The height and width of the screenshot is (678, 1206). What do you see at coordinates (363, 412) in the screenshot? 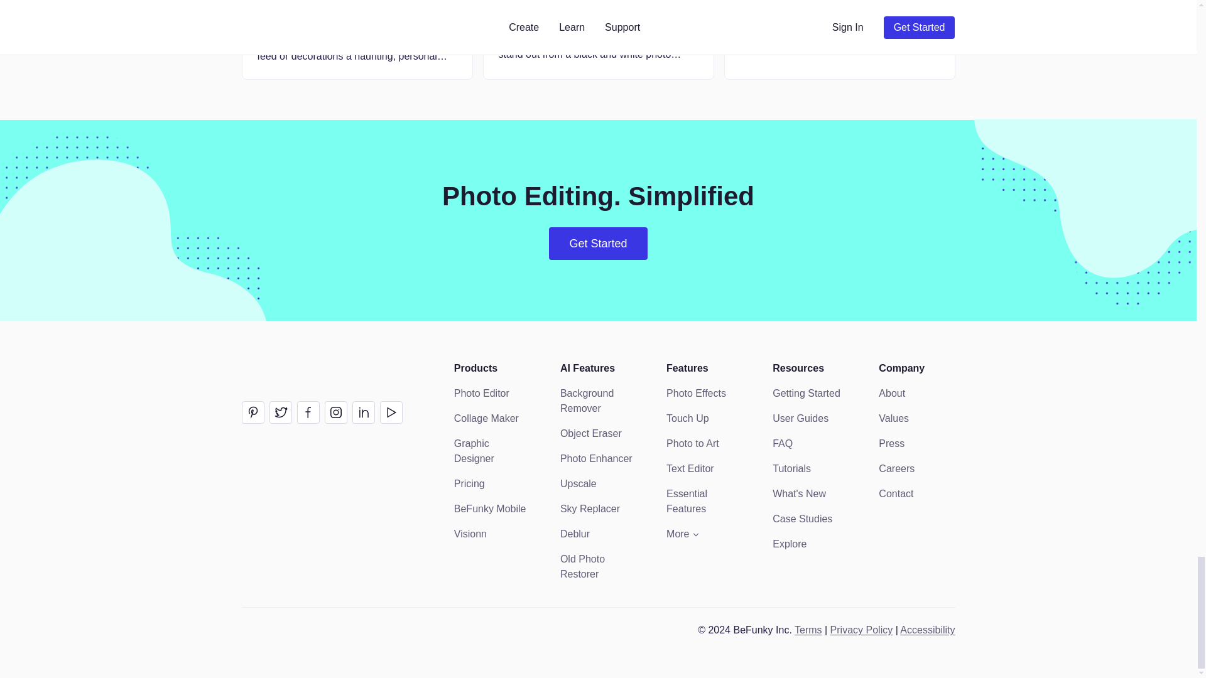
I see `BeFunky on LinkedIn` at bounding box center [363, 412].